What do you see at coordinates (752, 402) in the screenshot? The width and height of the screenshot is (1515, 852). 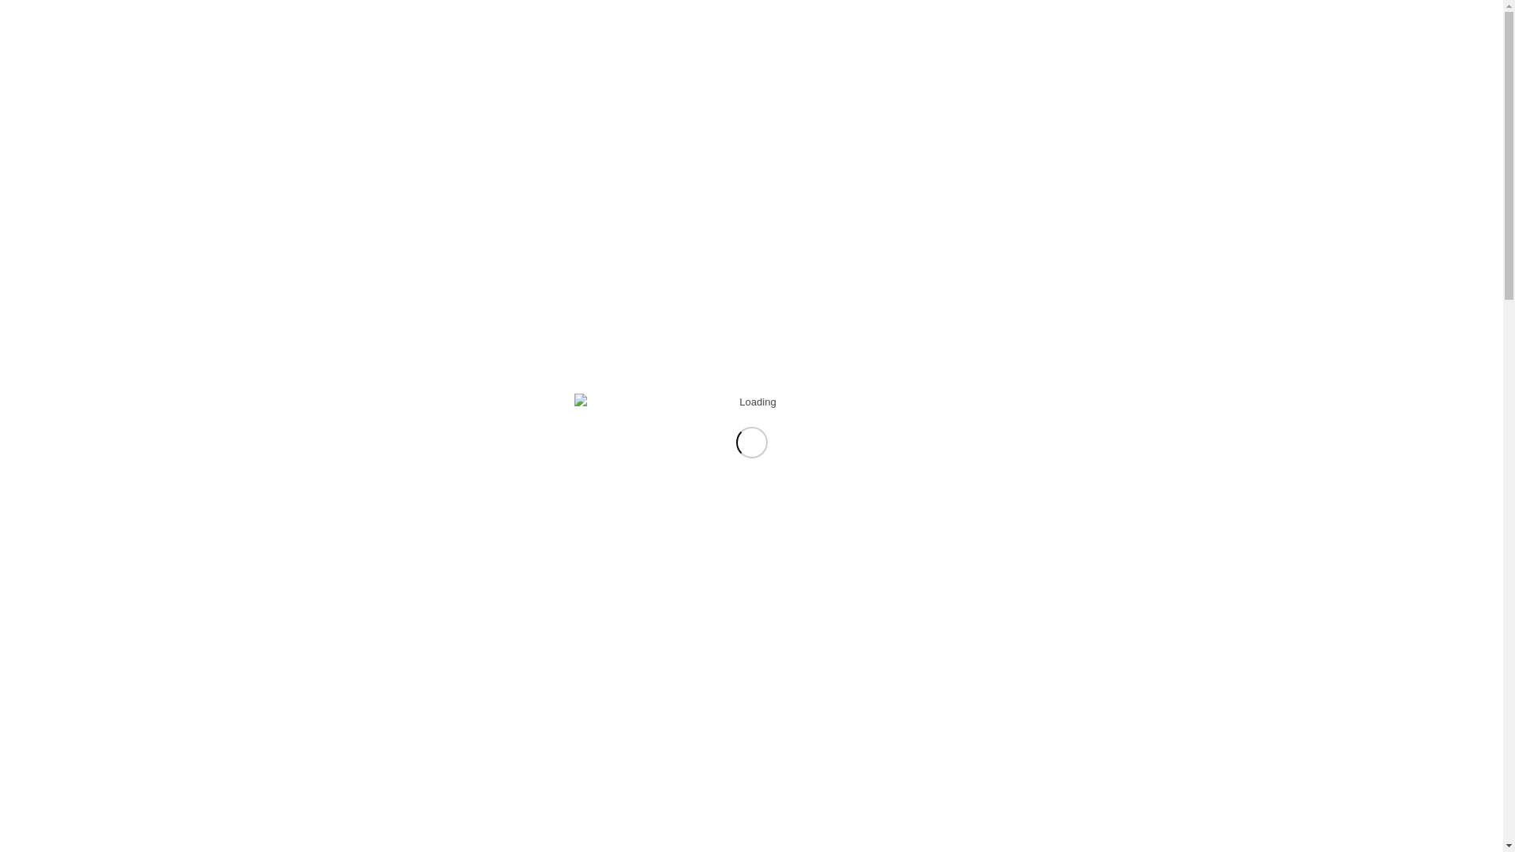 I see `Loading` at bounding box center [752, 402].